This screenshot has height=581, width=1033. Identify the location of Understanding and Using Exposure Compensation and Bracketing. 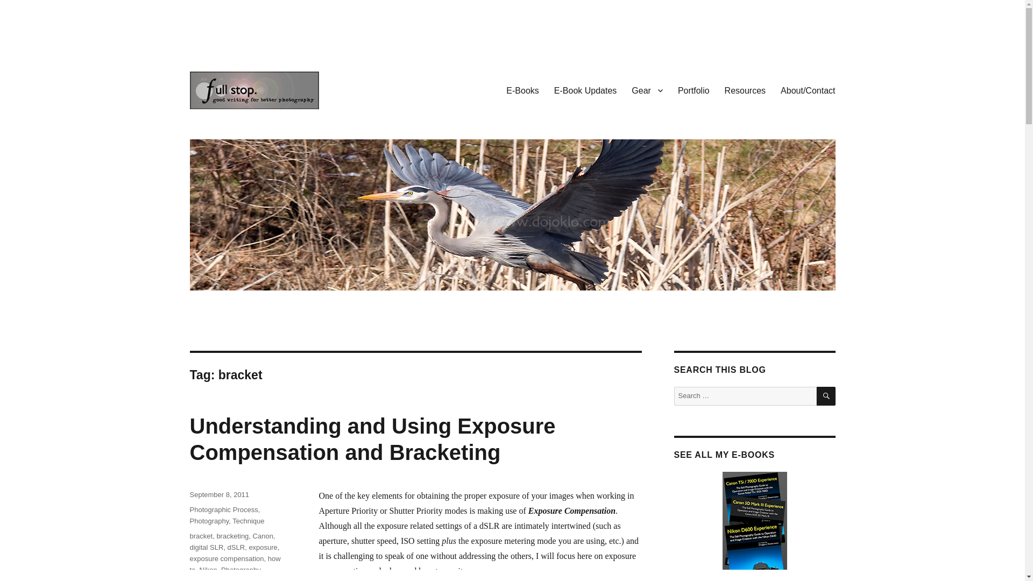
(372, 439).